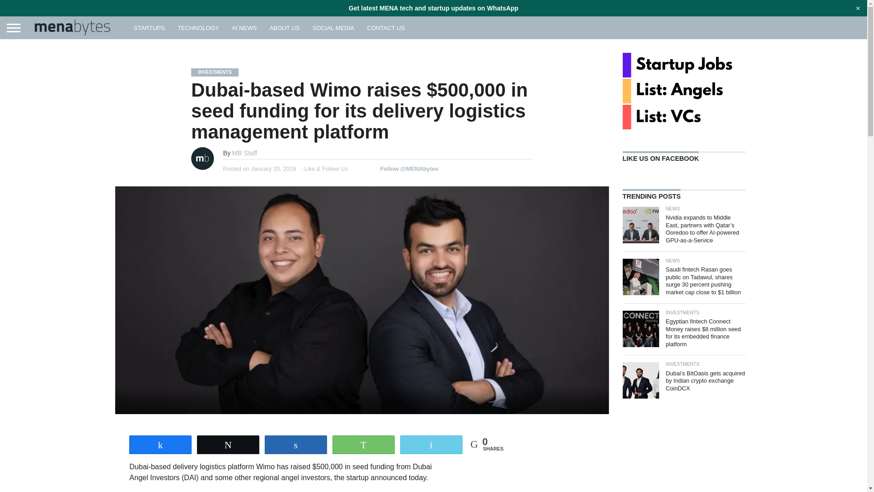  Describe the element at coordinates (244, 153) in the screenshot. I see `MB Staff` at that location.